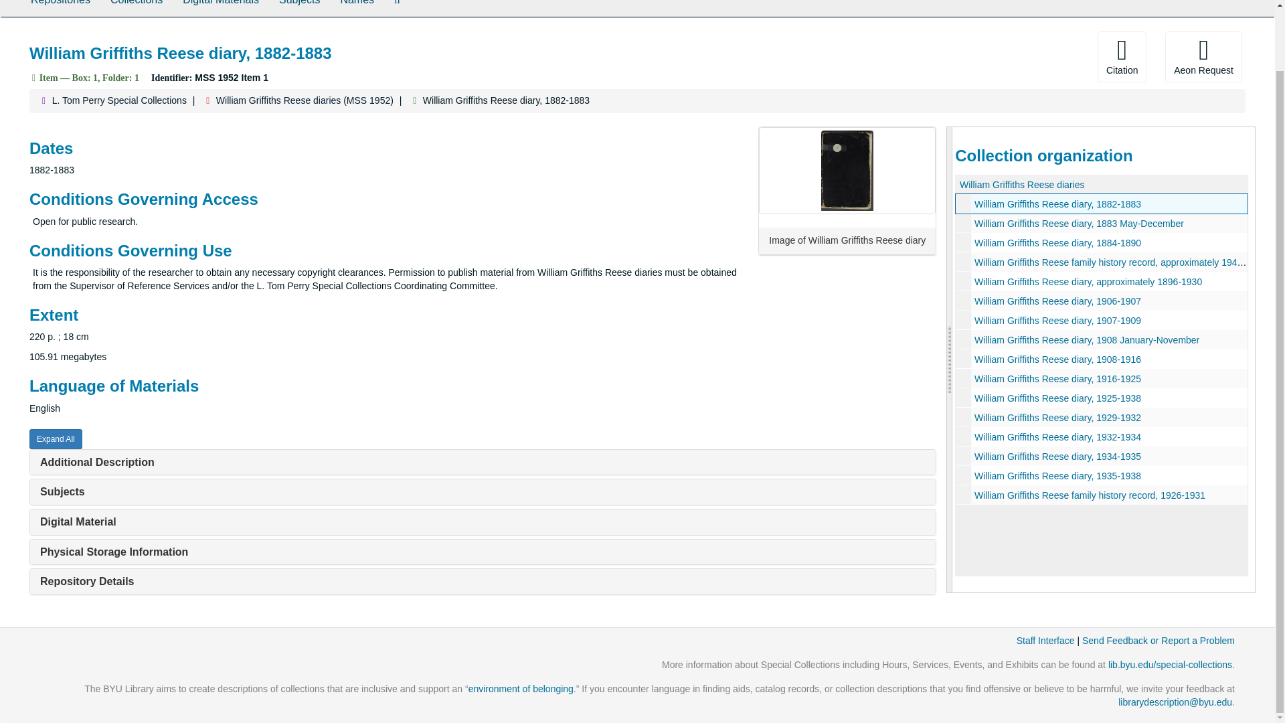 Image resolution: width=1285 pixels, height=723 pixels. Describe the element at coordinates (119, 100) in the screenshot. I see `L. Tom Perry Special Collections` at that location.